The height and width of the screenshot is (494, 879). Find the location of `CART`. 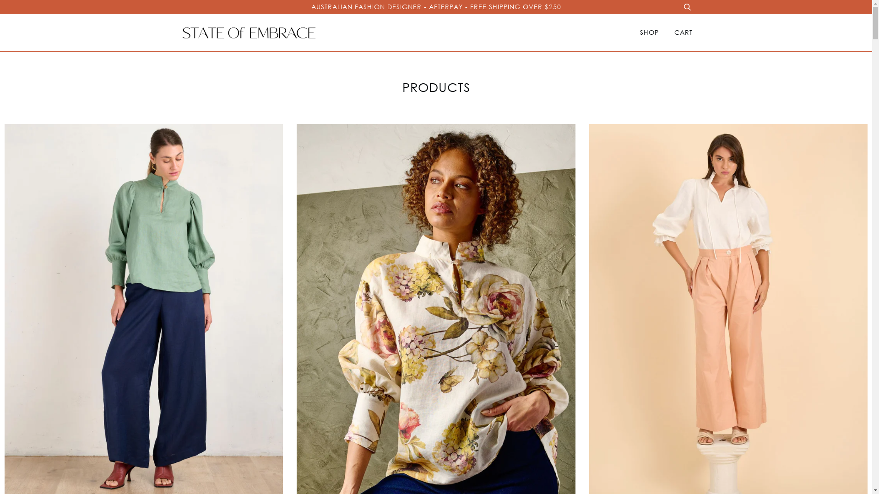

CART is located at coordinates (683, 32).